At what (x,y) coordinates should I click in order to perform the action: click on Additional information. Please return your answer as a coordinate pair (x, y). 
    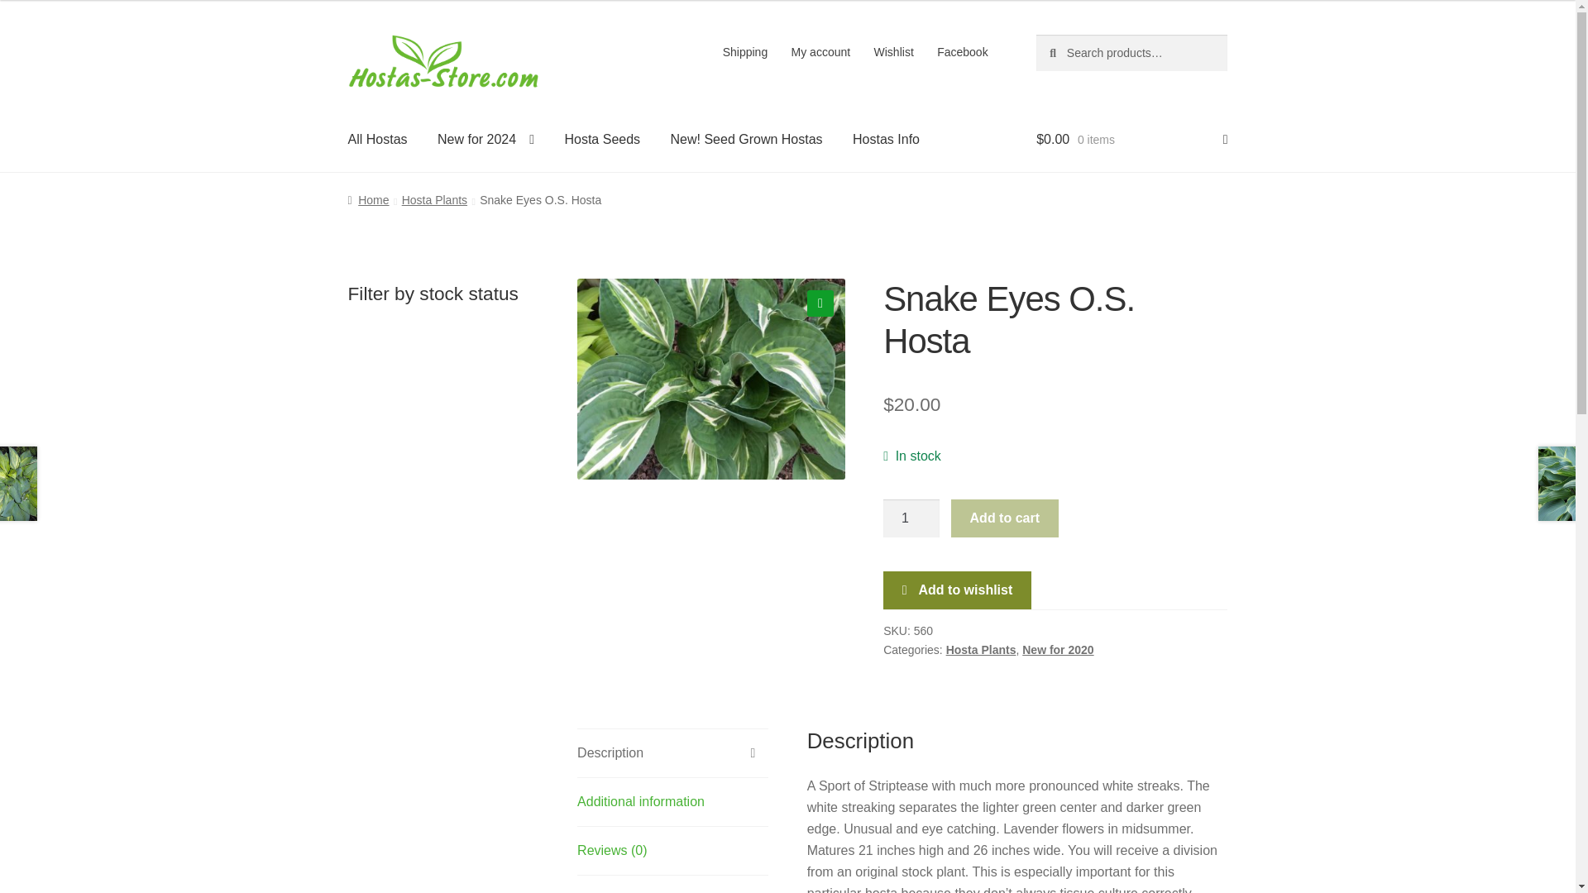
    Looking at the image, I should click on (673, 802).